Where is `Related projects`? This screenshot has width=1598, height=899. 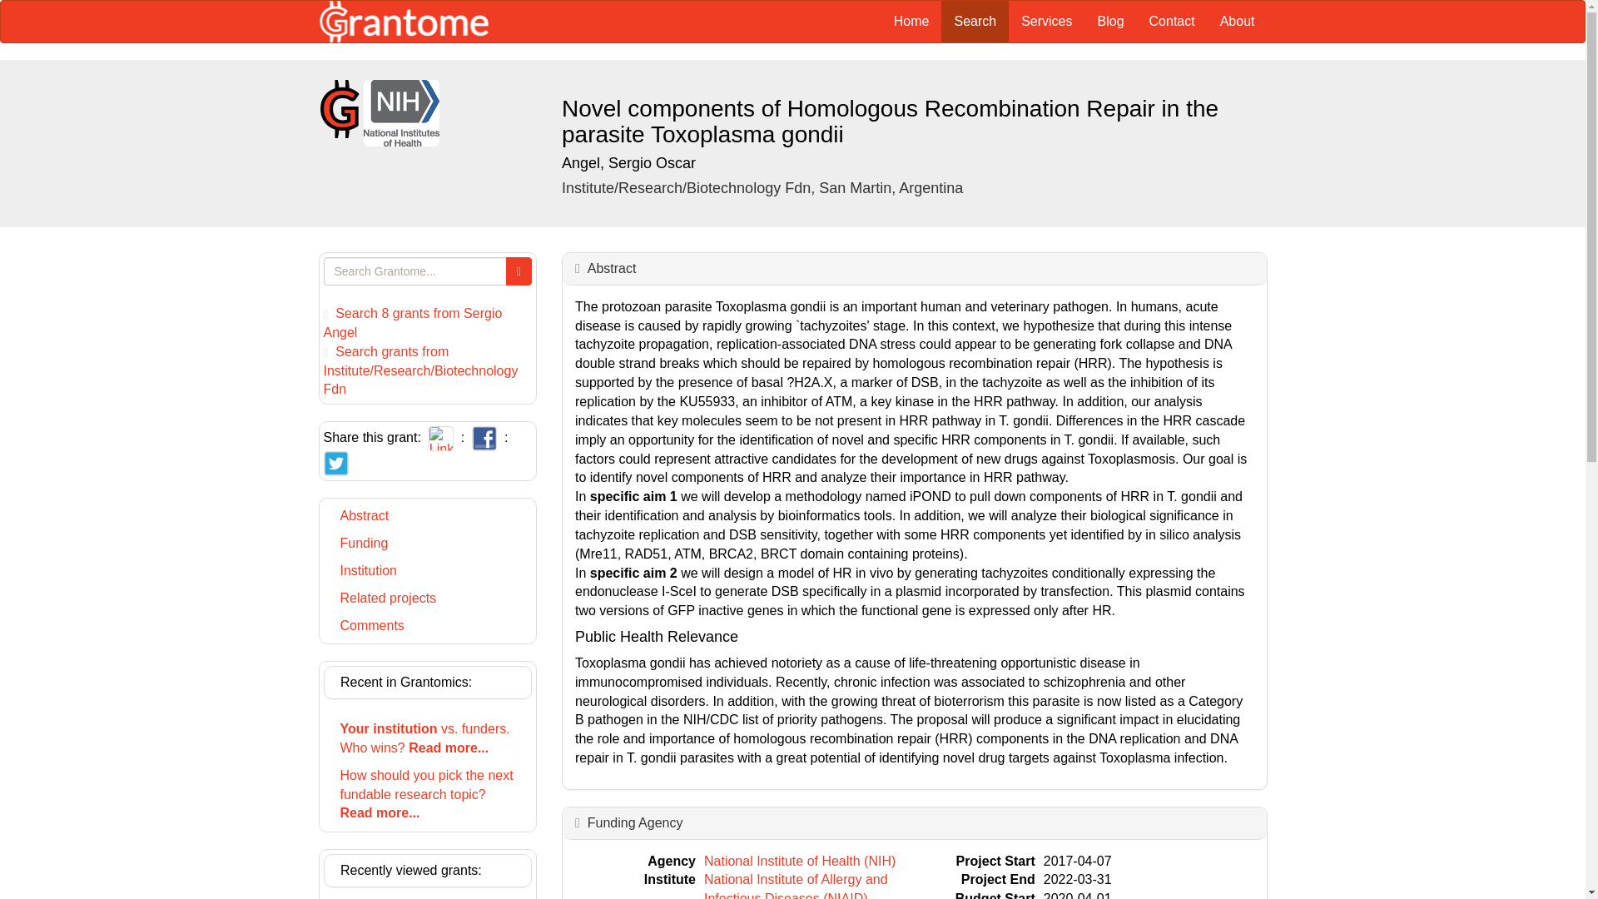 Related projects is located at coordinates (427, 599).